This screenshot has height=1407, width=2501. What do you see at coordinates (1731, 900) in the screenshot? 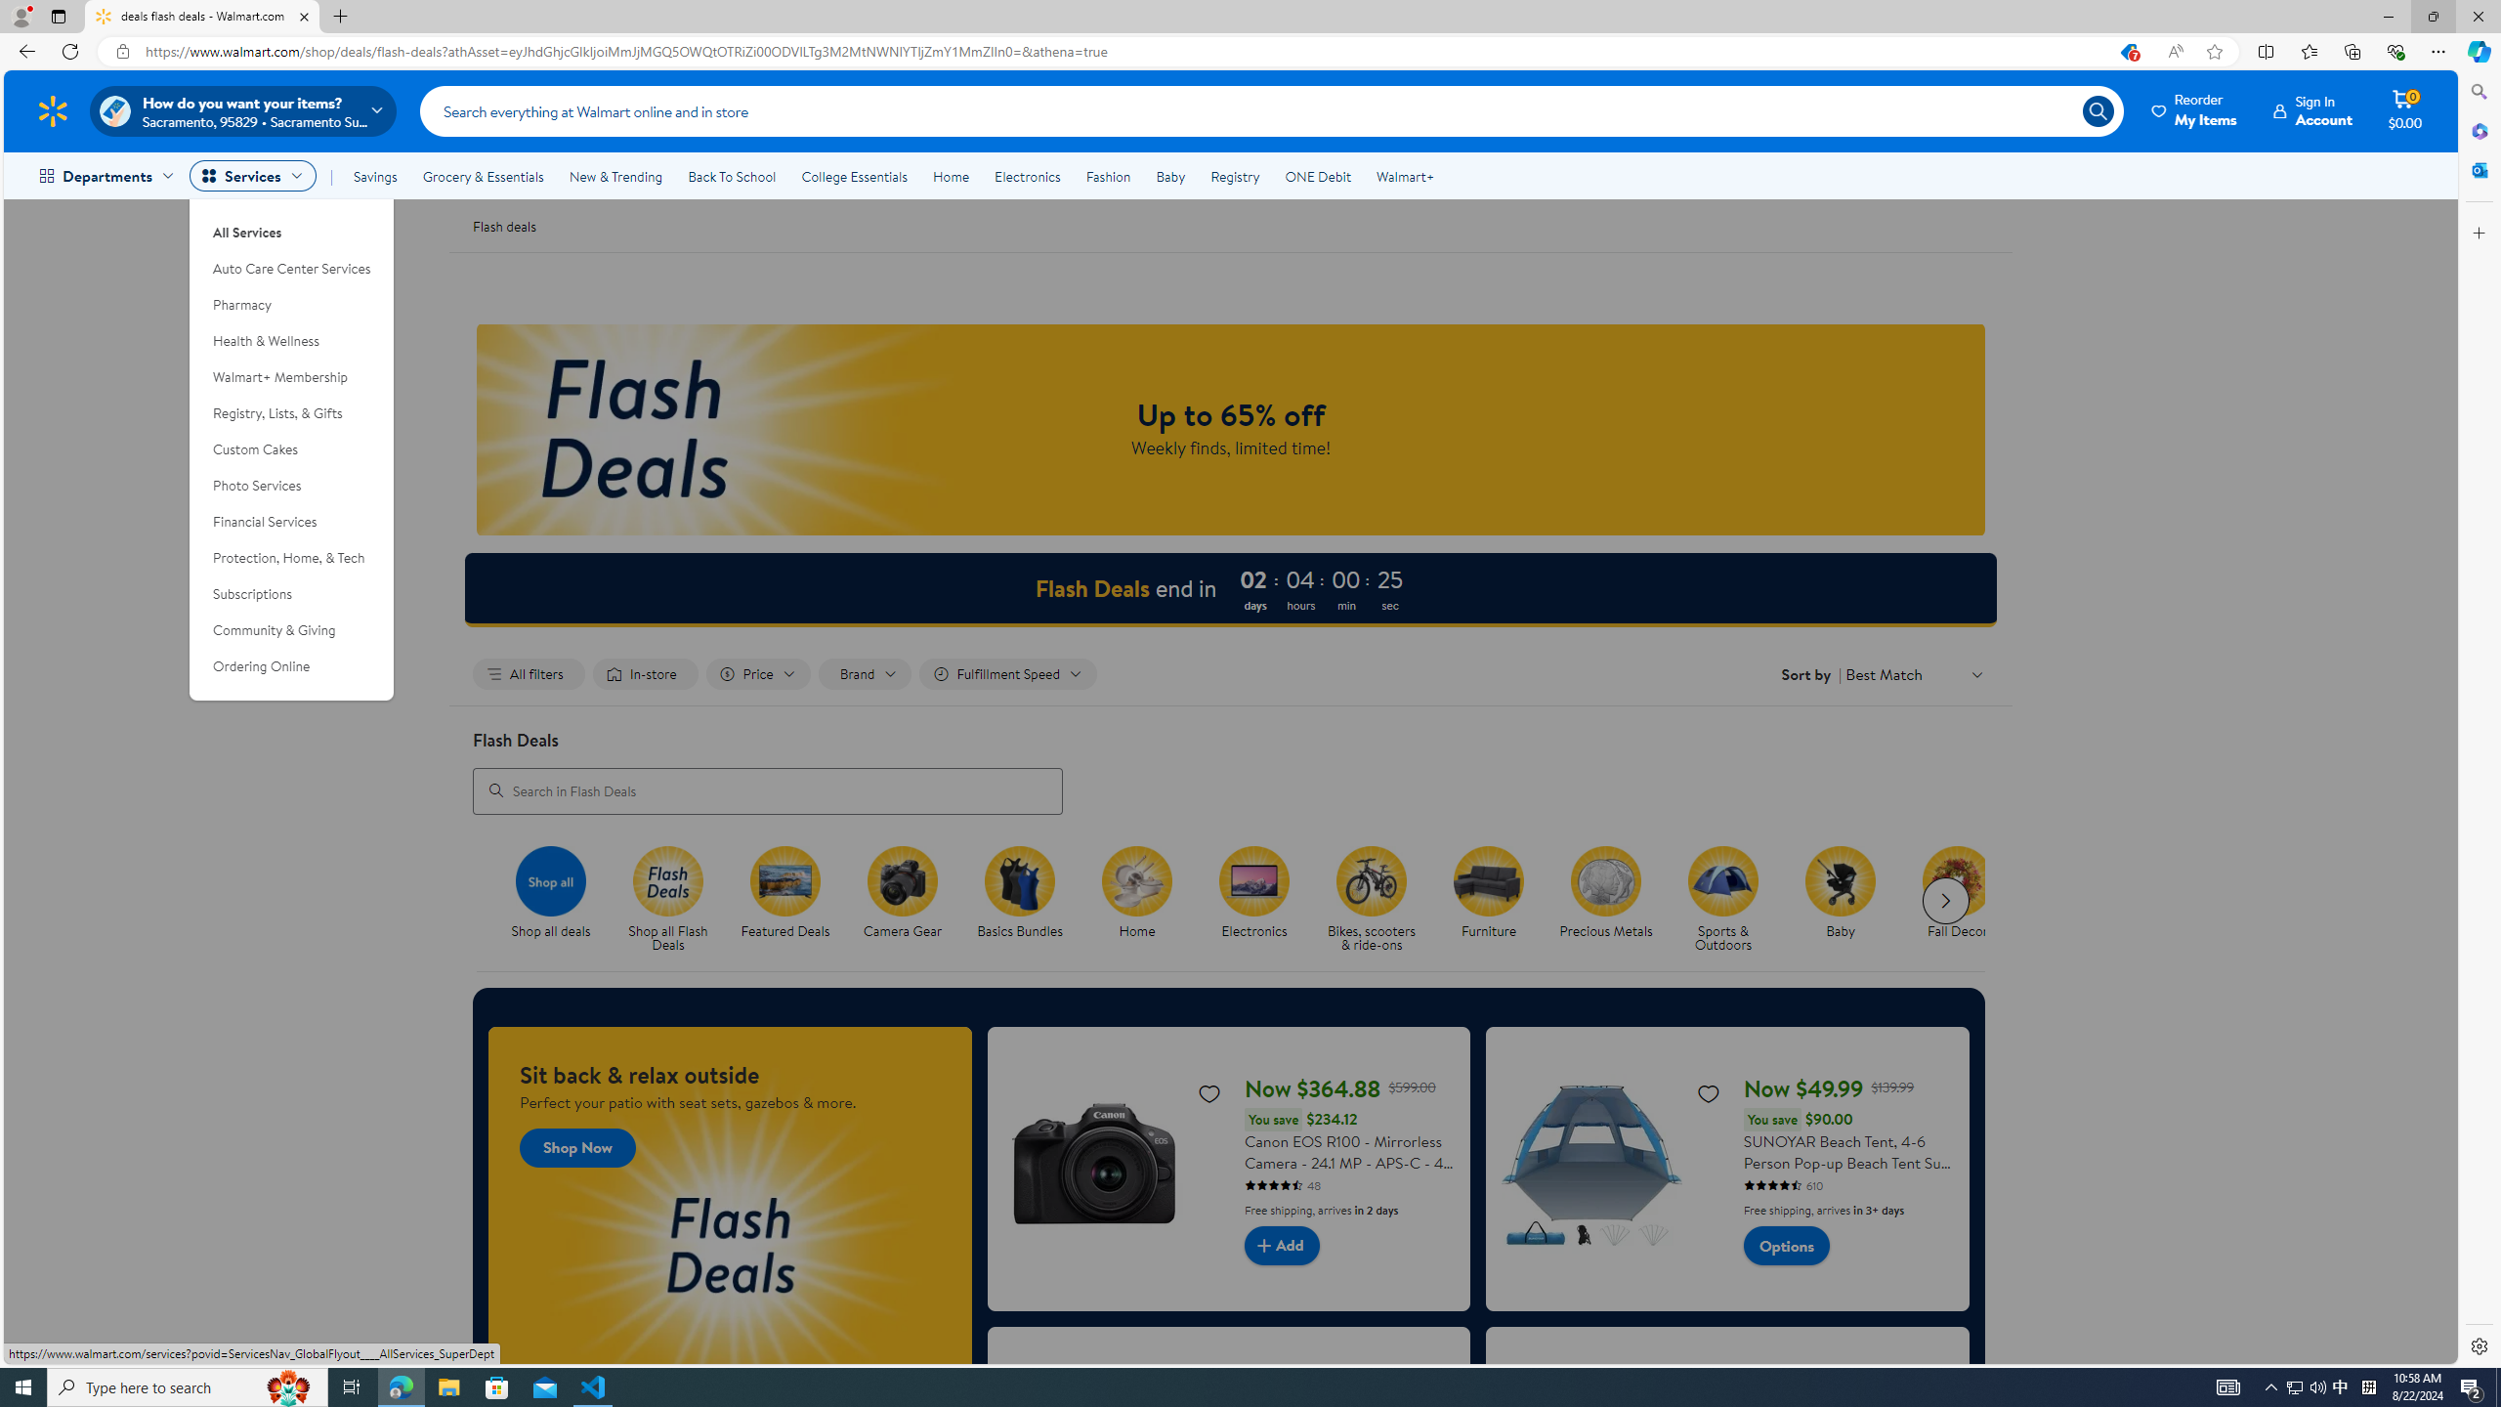
I see `Sports & Outdoors` at bounding box center [1731, 900].